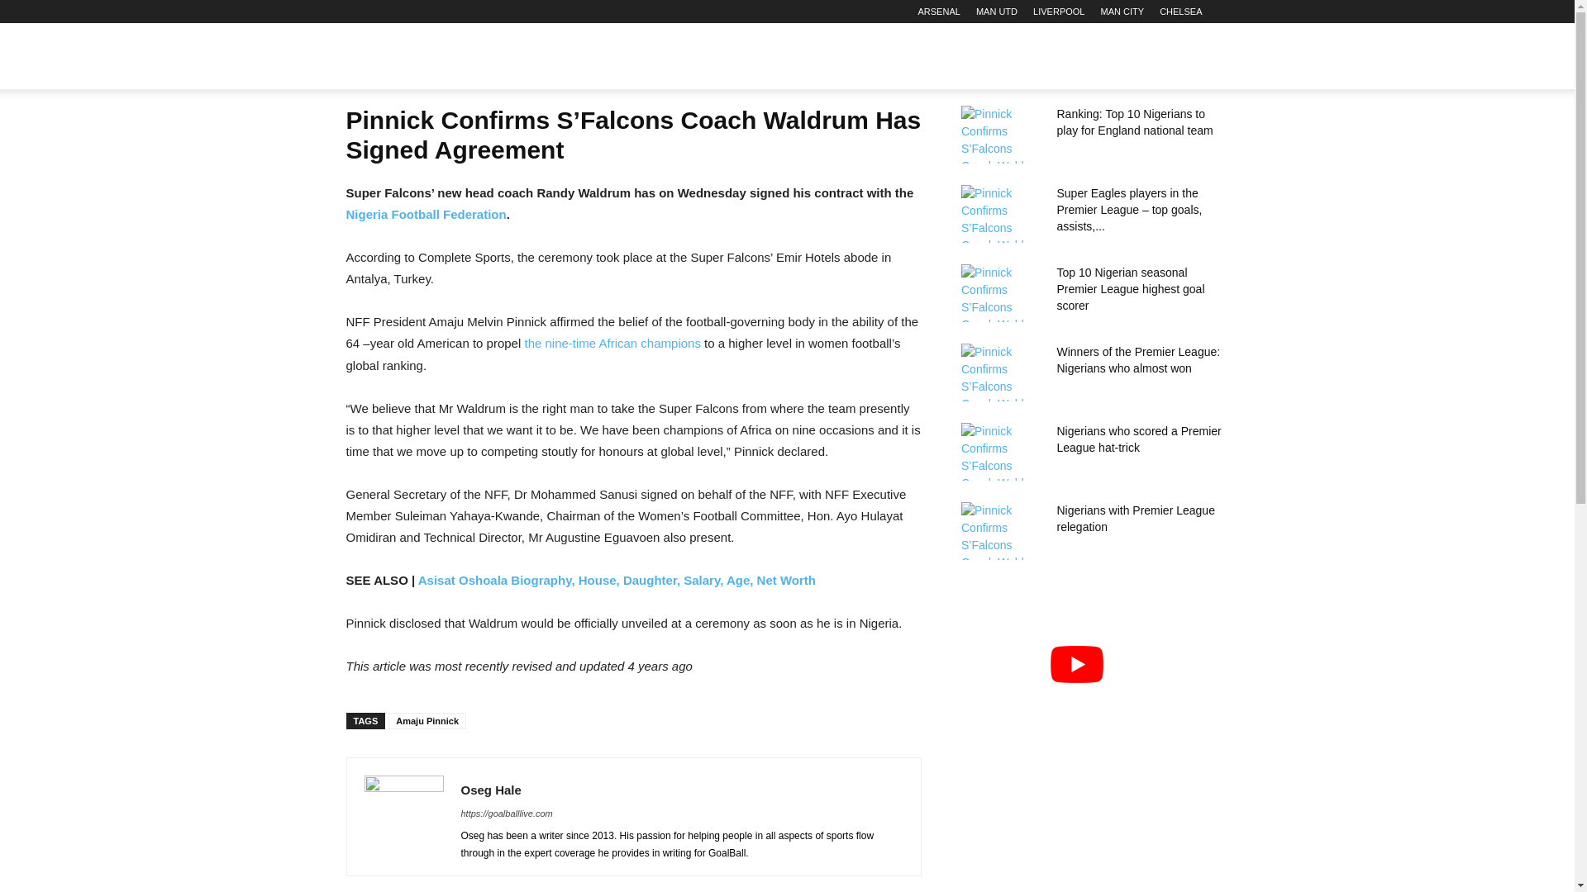 The height and width of the screenshot is (892, 1587). I want to click on LIVERPOOL, so click(1058, 12).